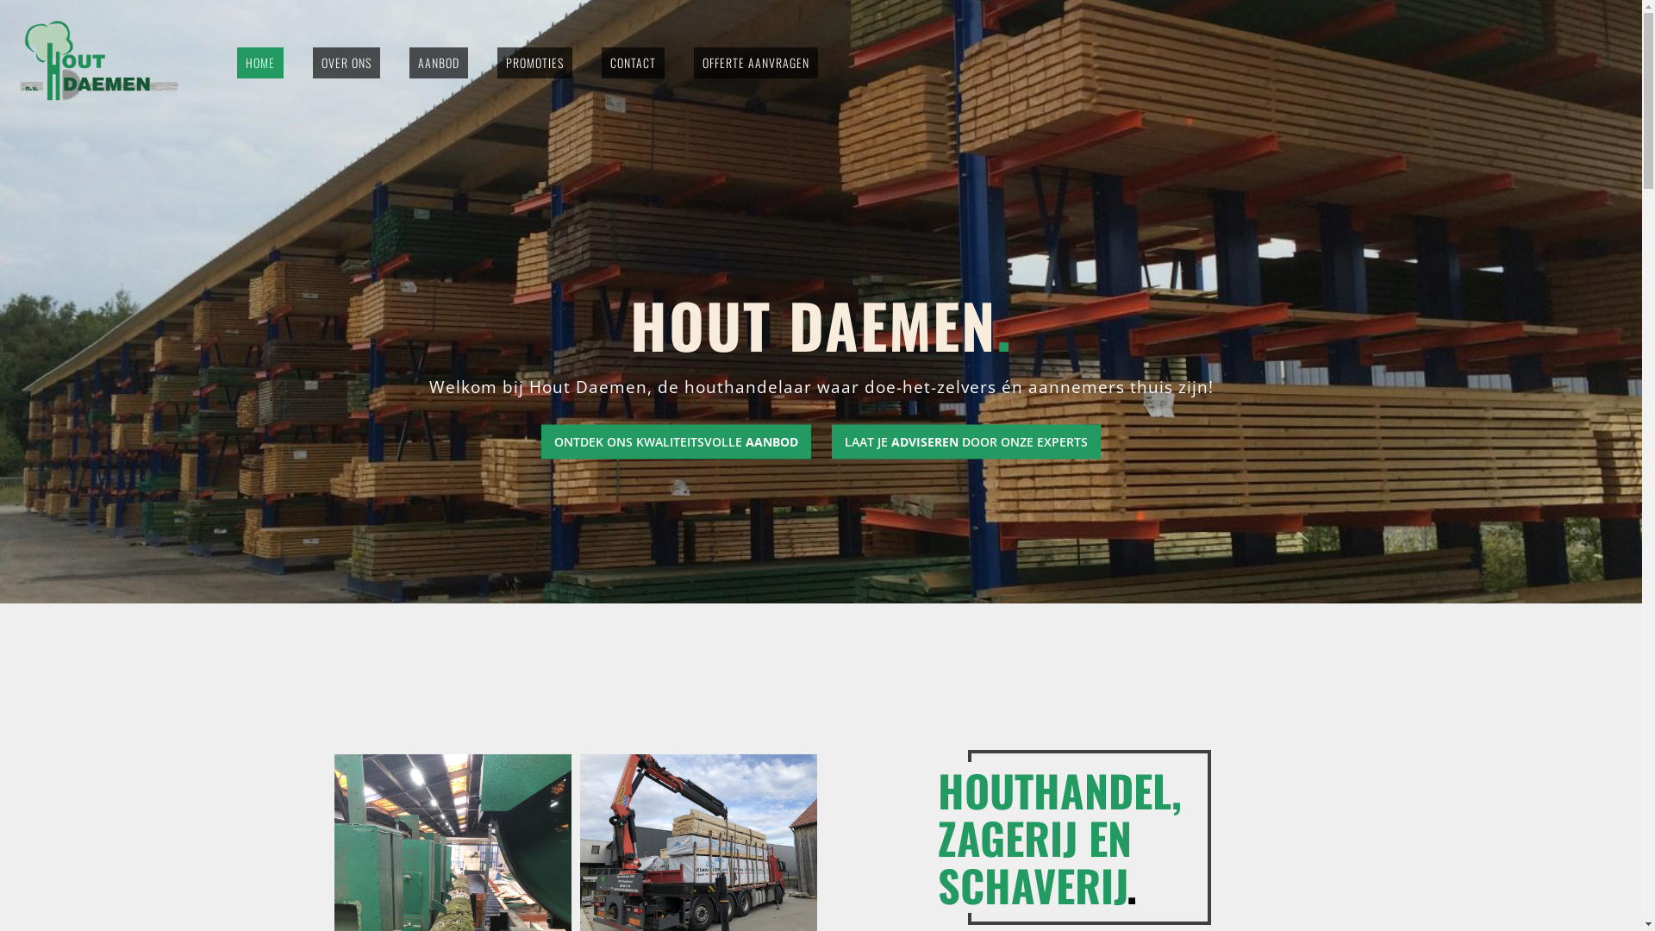 Image resolution: width=1655 pixels, height=931 pixels. What do you see at coordinates (99, 60) in the screenshot?
I see `Hout Daemen` at bounding box center [99, 60].